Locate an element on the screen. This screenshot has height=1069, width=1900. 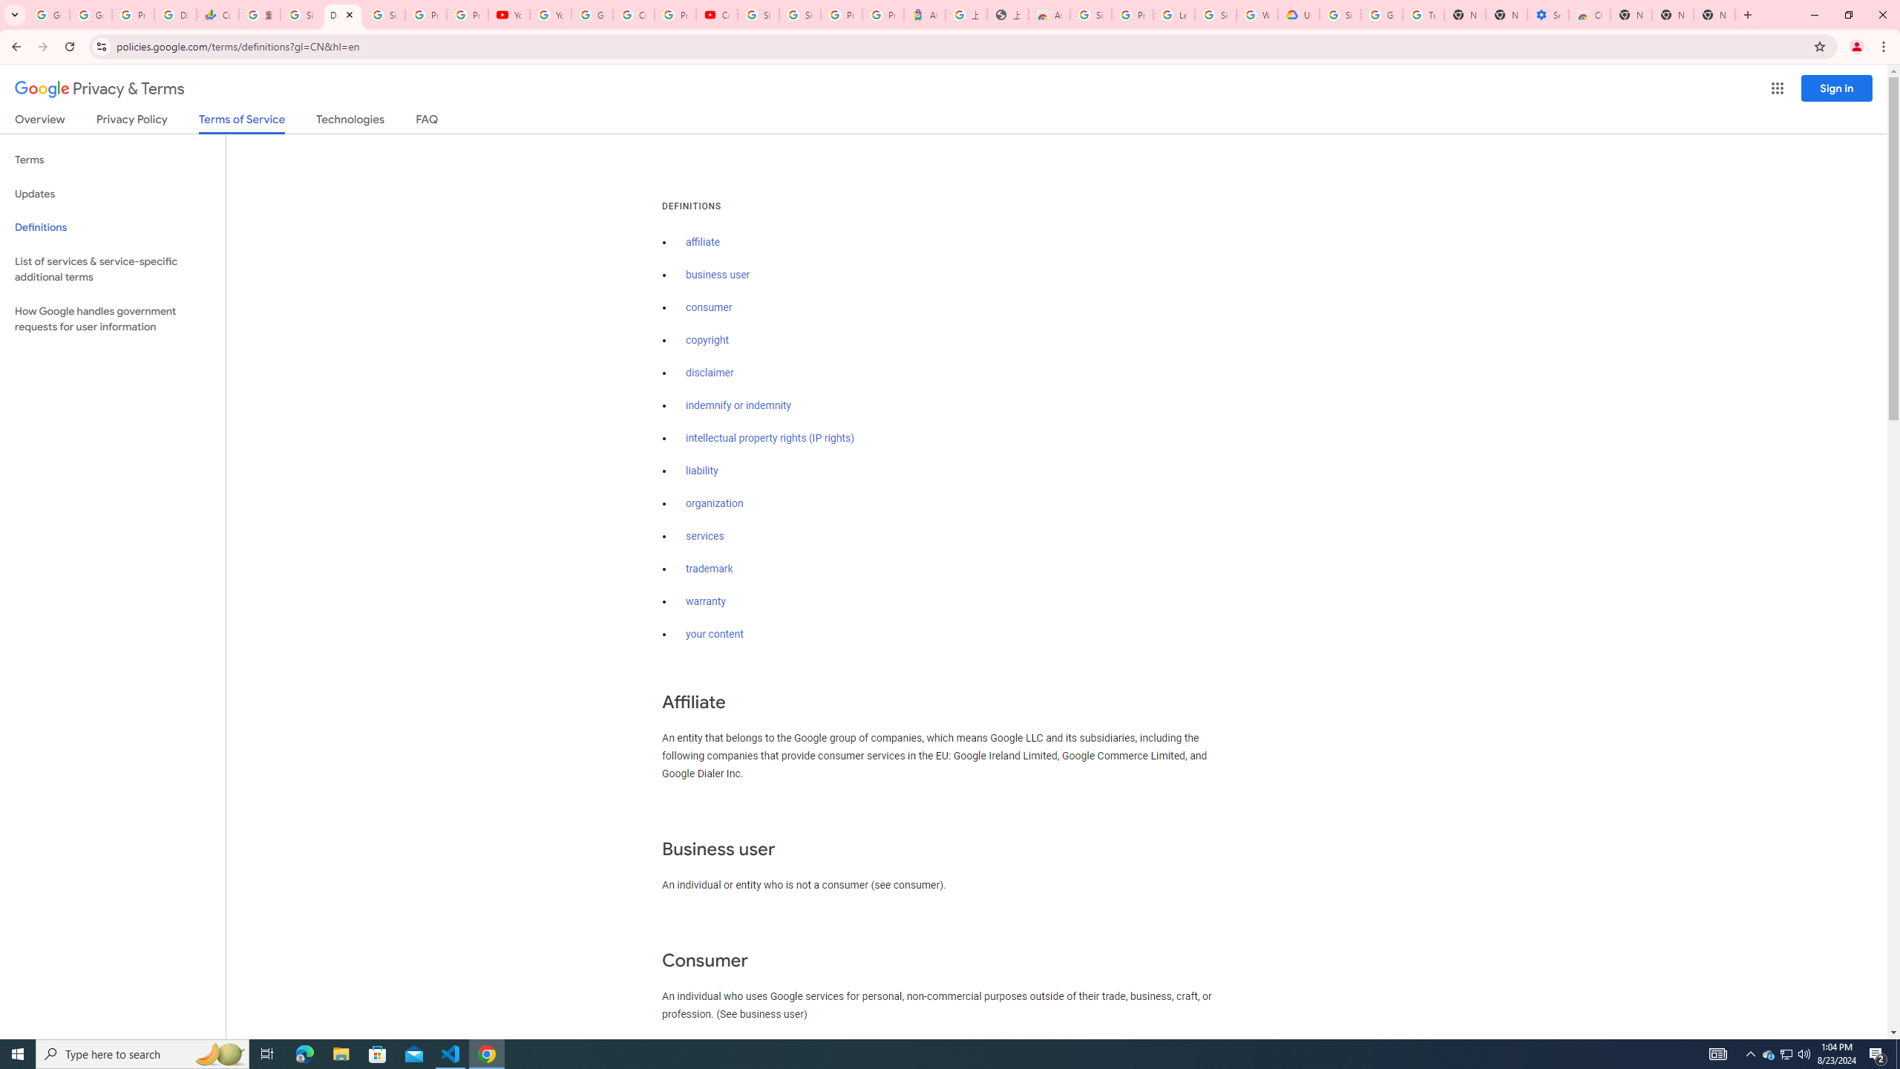
Sign in - Google Accounts is located at coordinates (1340, 15).